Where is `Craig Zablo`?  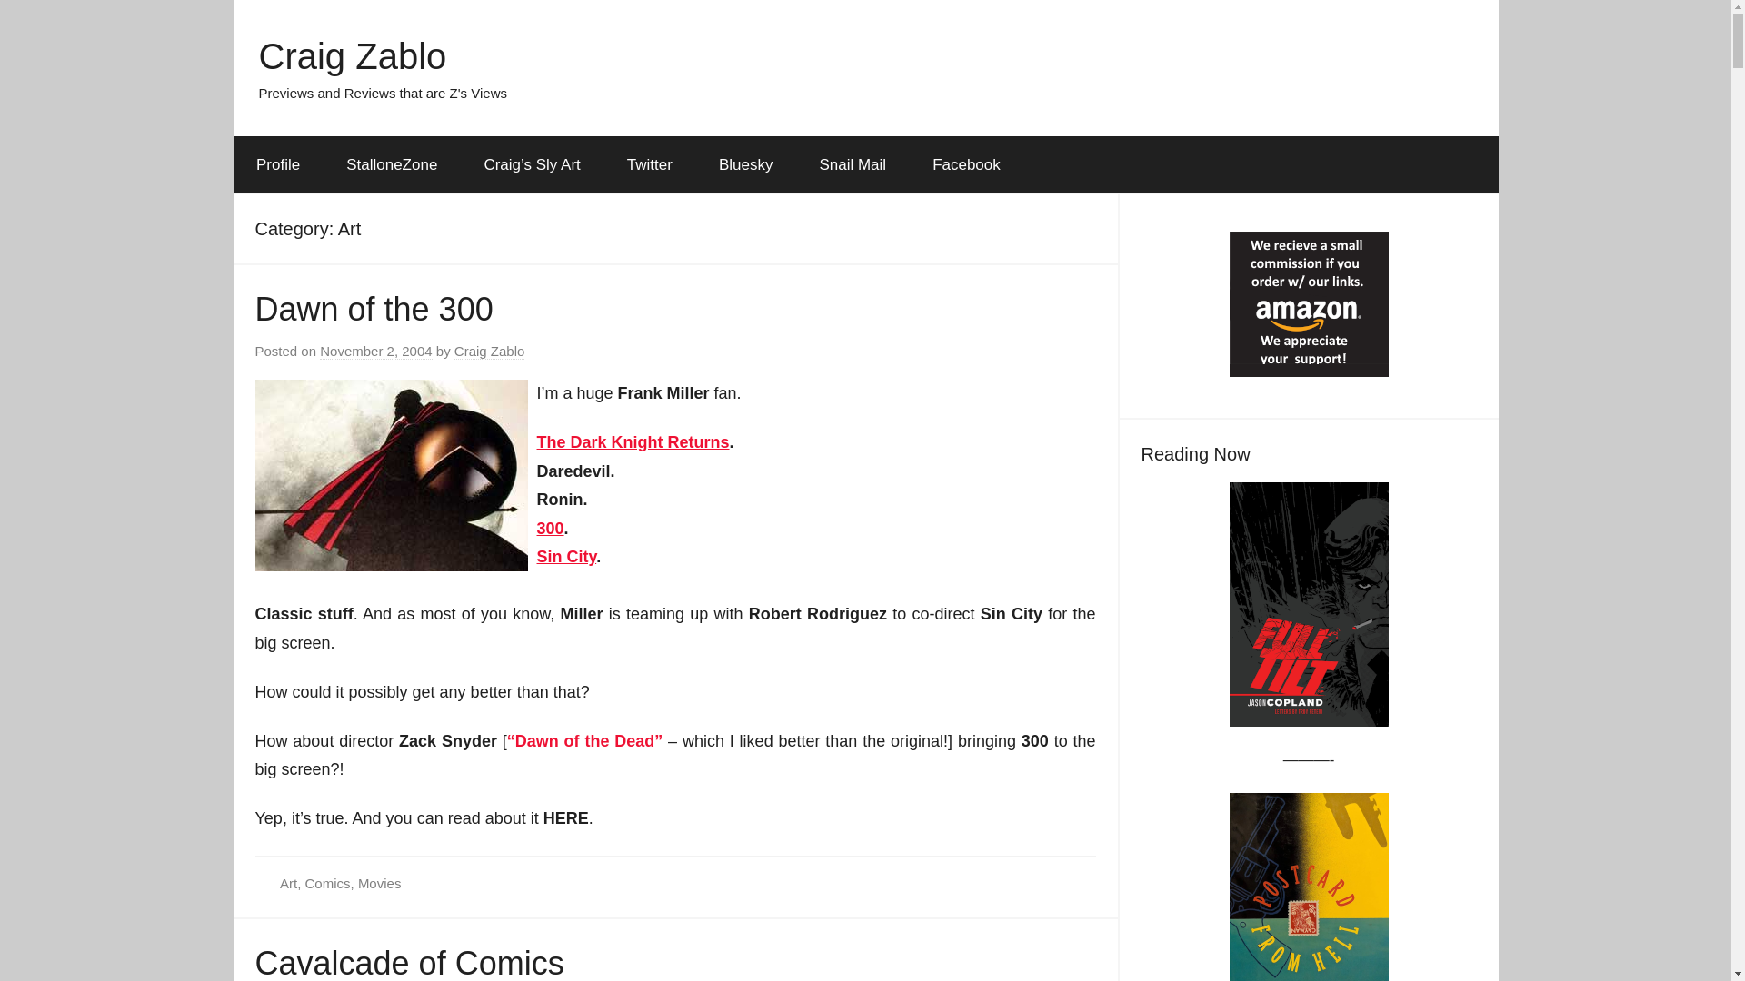 Craig Zablo is located at coordinates (489, 352).